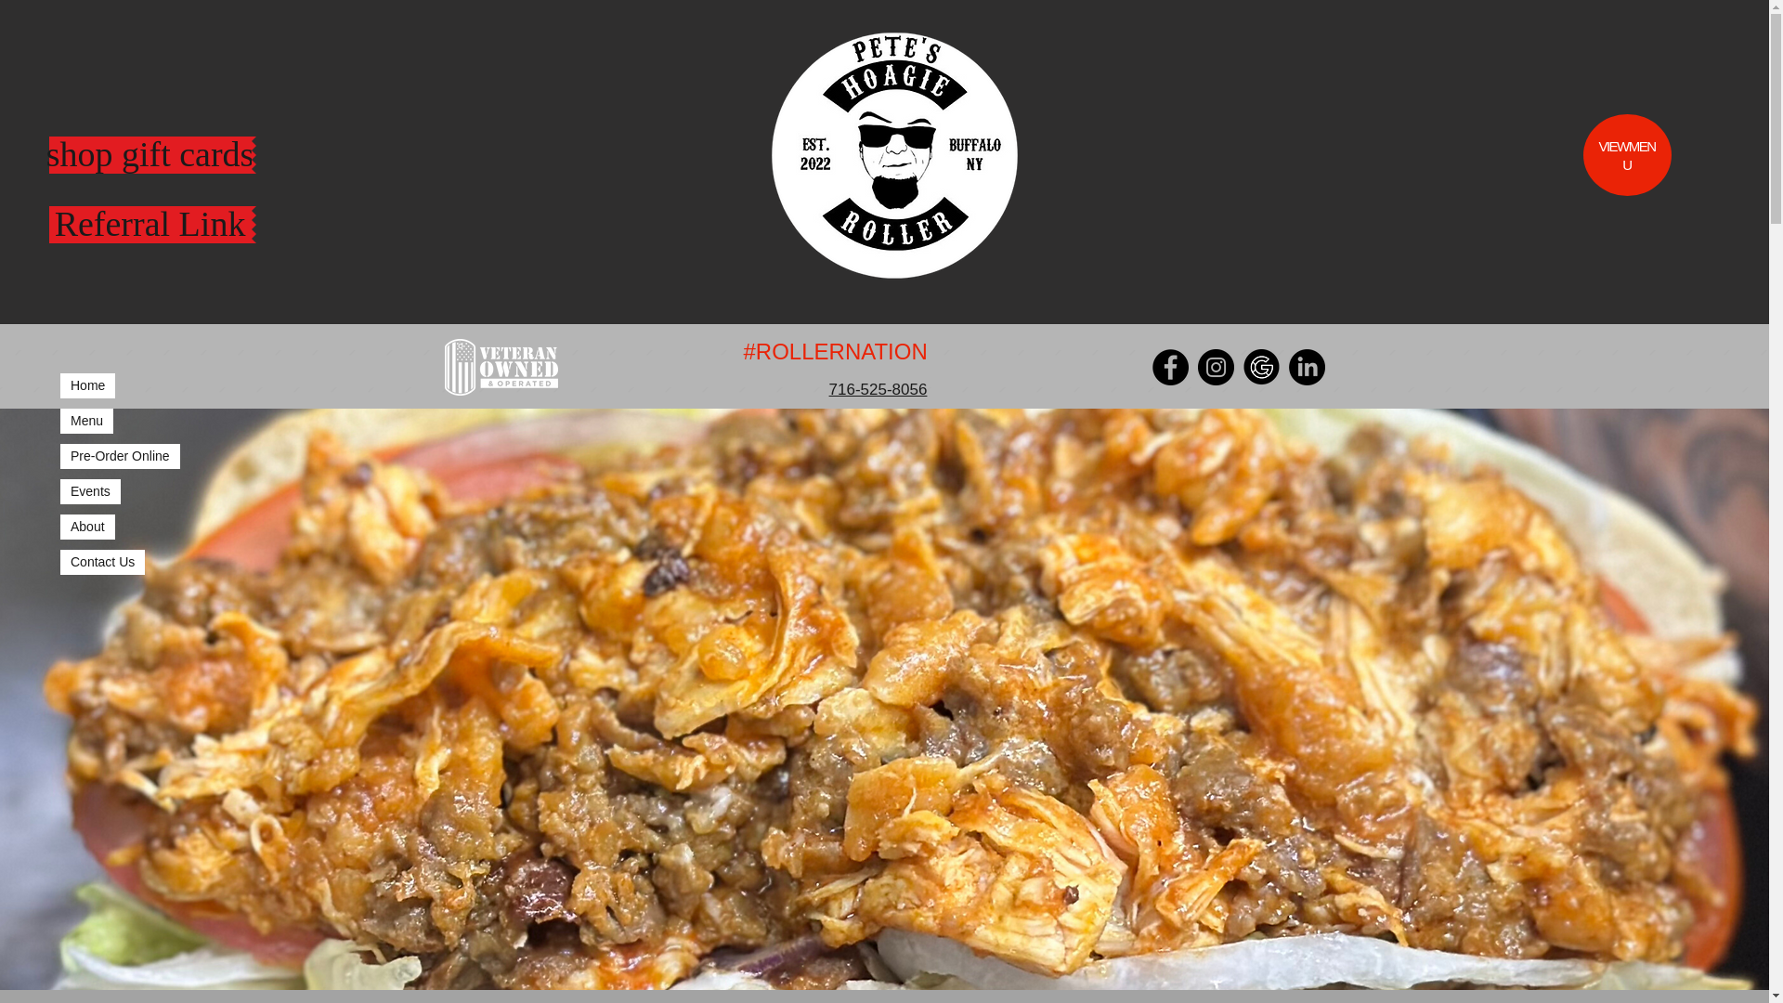 This screenshot has width=1783, height=1003. I want to click on Home, so click(87, 384).